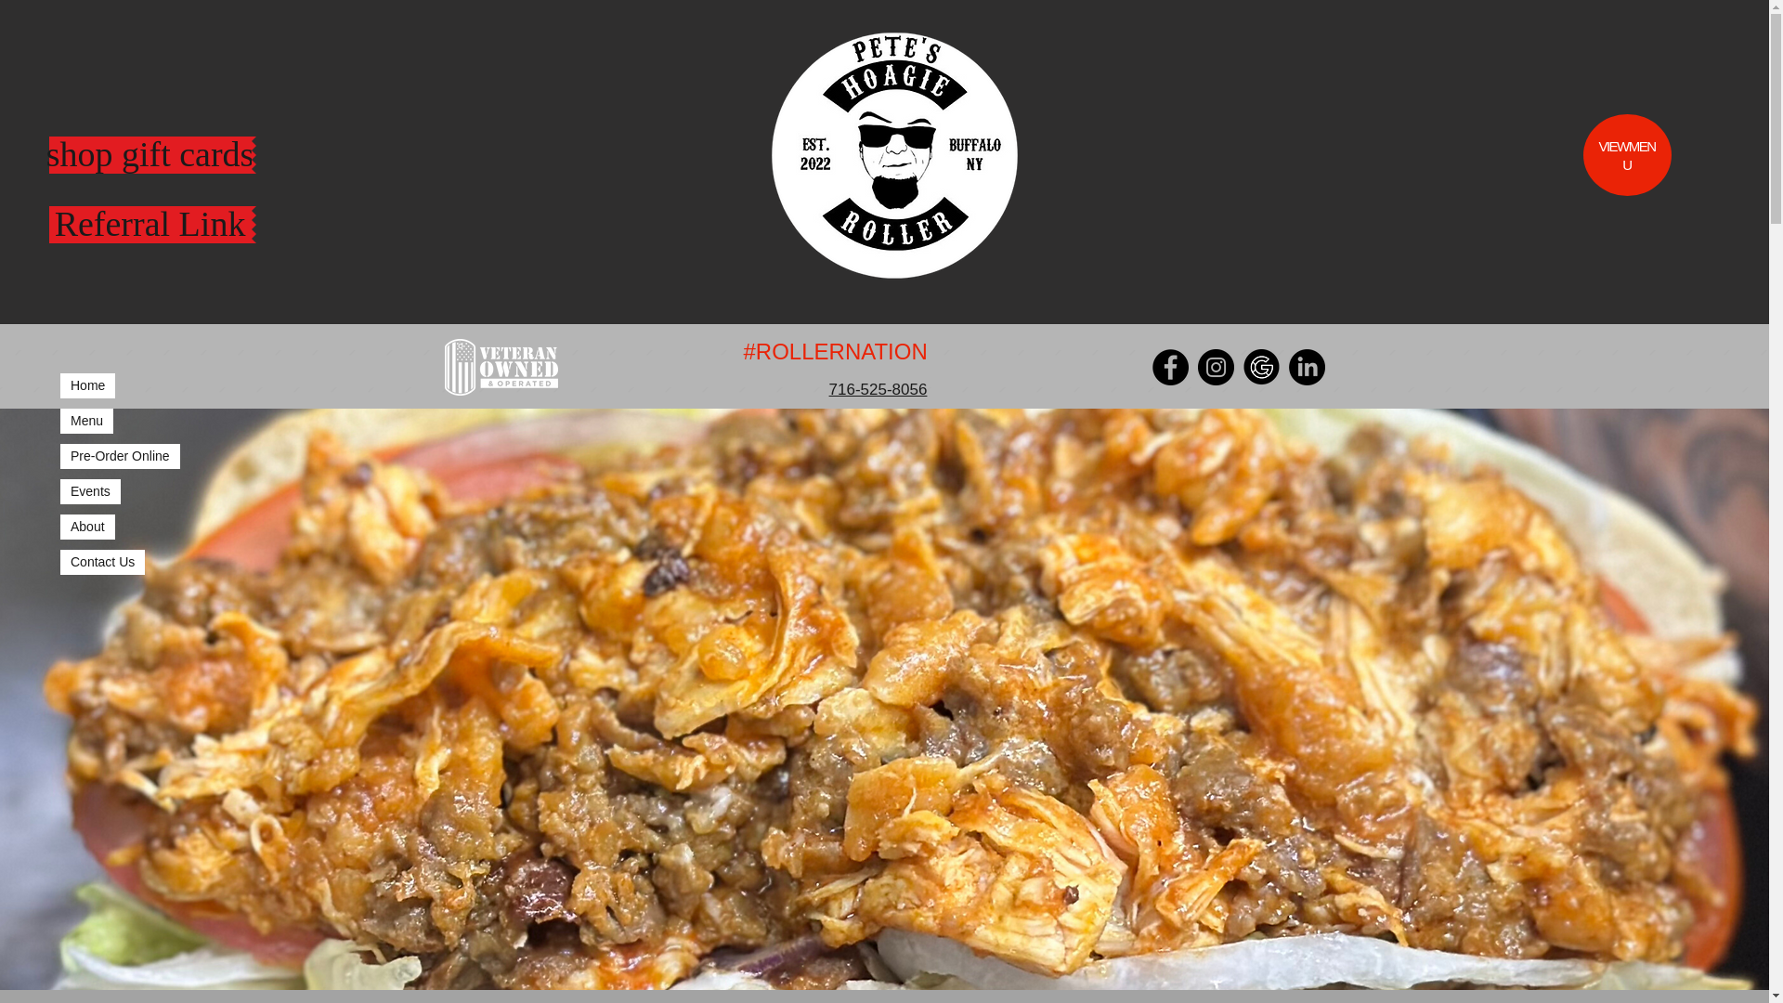 This screenshot has width=1783, height=1003. I want to click on Home, so click(87, 384).